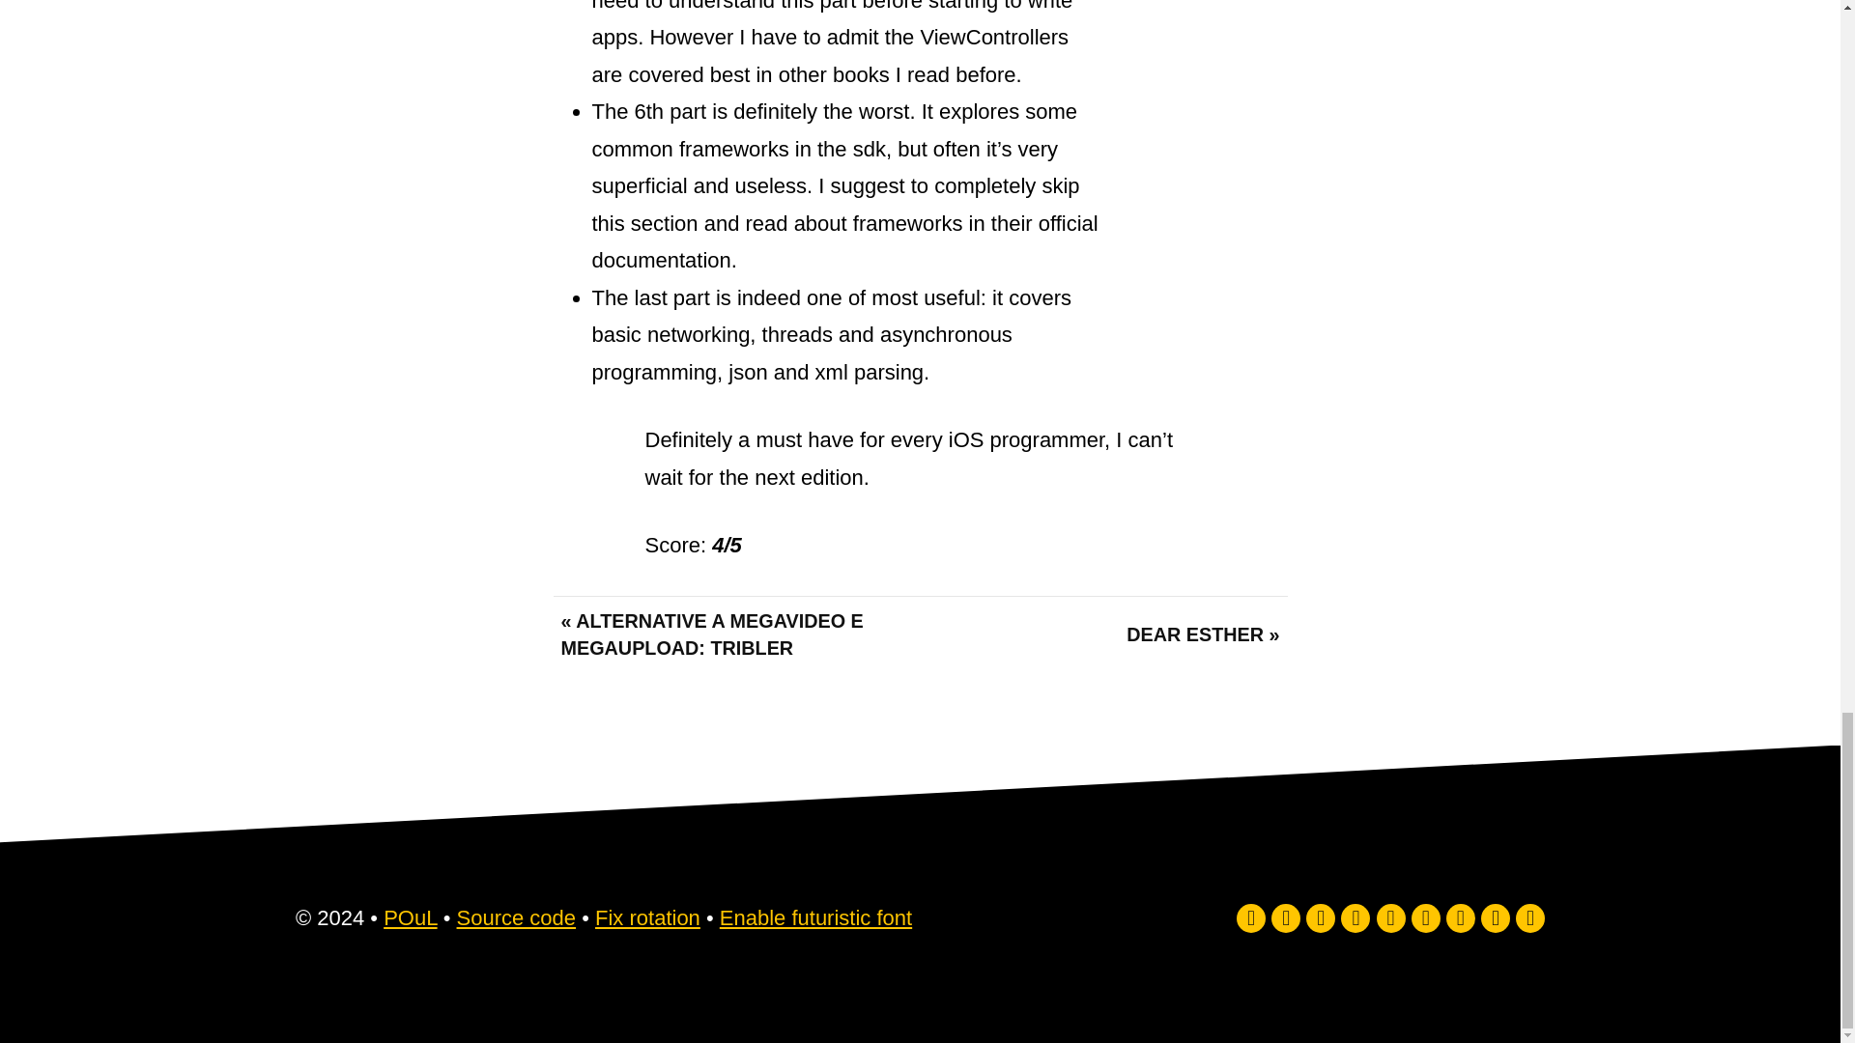  I want to click on Enable futuristic font, so click(815, 917).